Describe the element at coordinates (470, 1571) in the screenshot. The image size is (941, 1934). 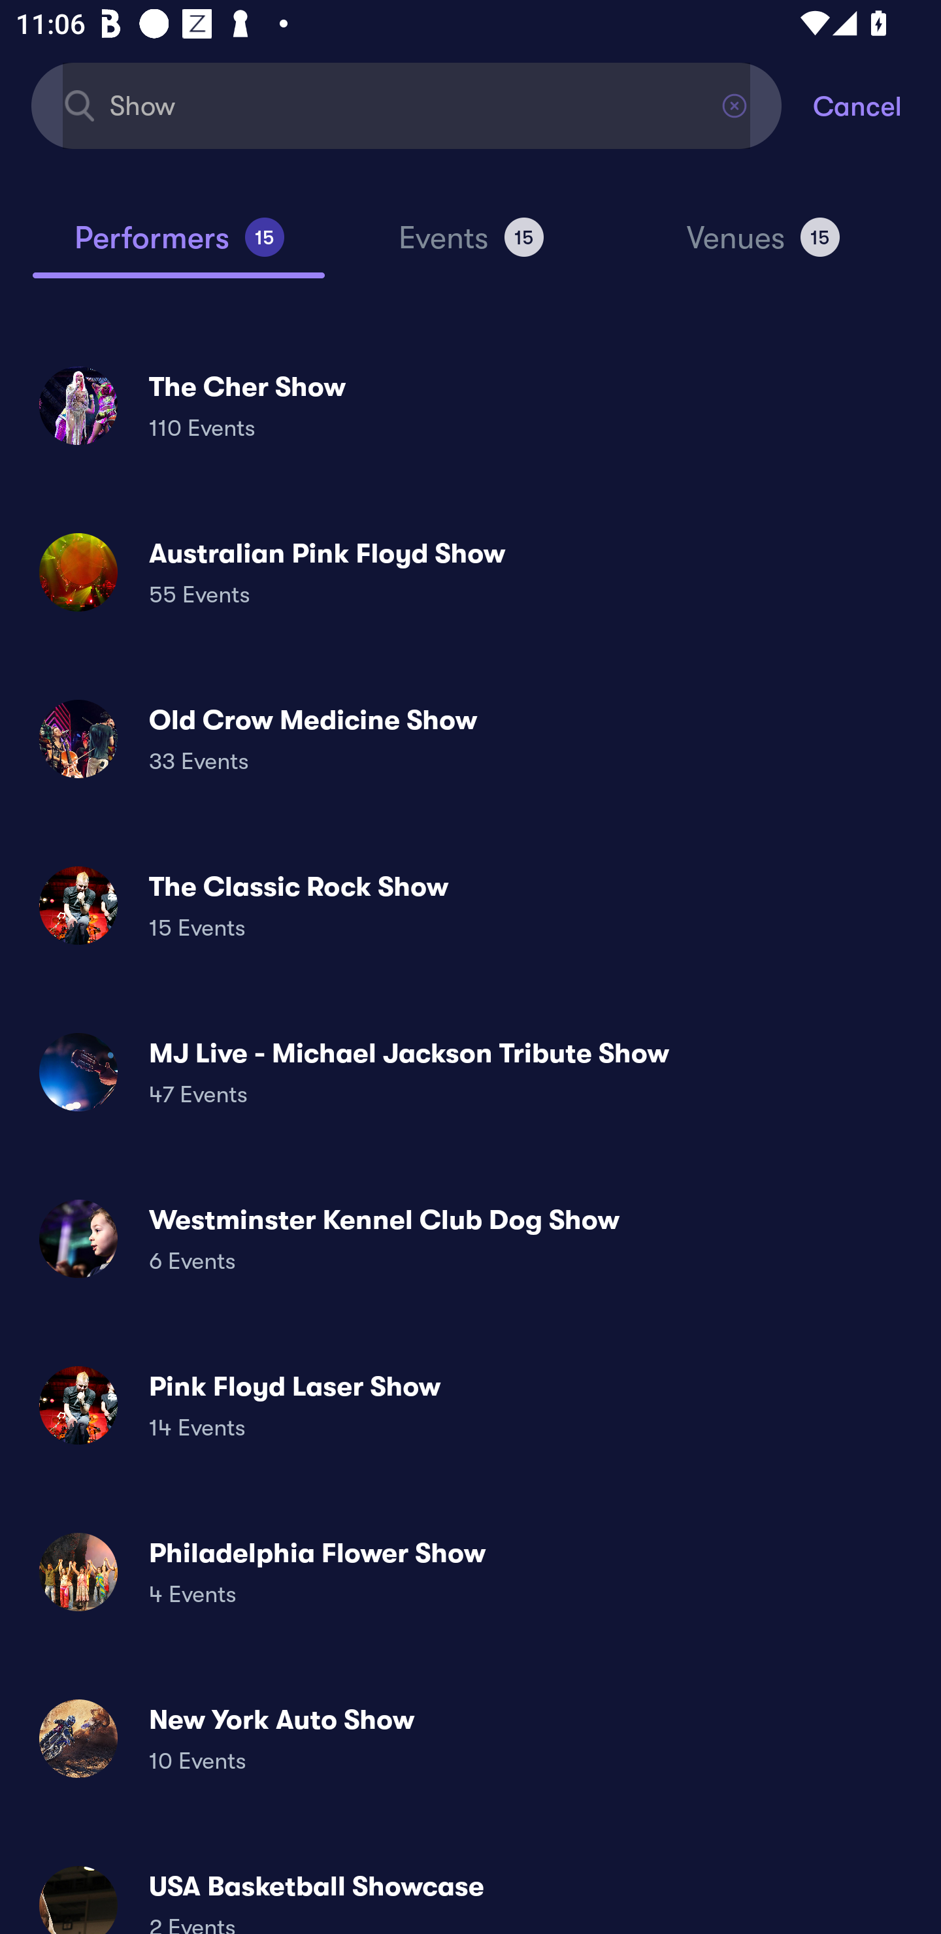
I see `Philadelphia Flower Show 4 Events` at that location.